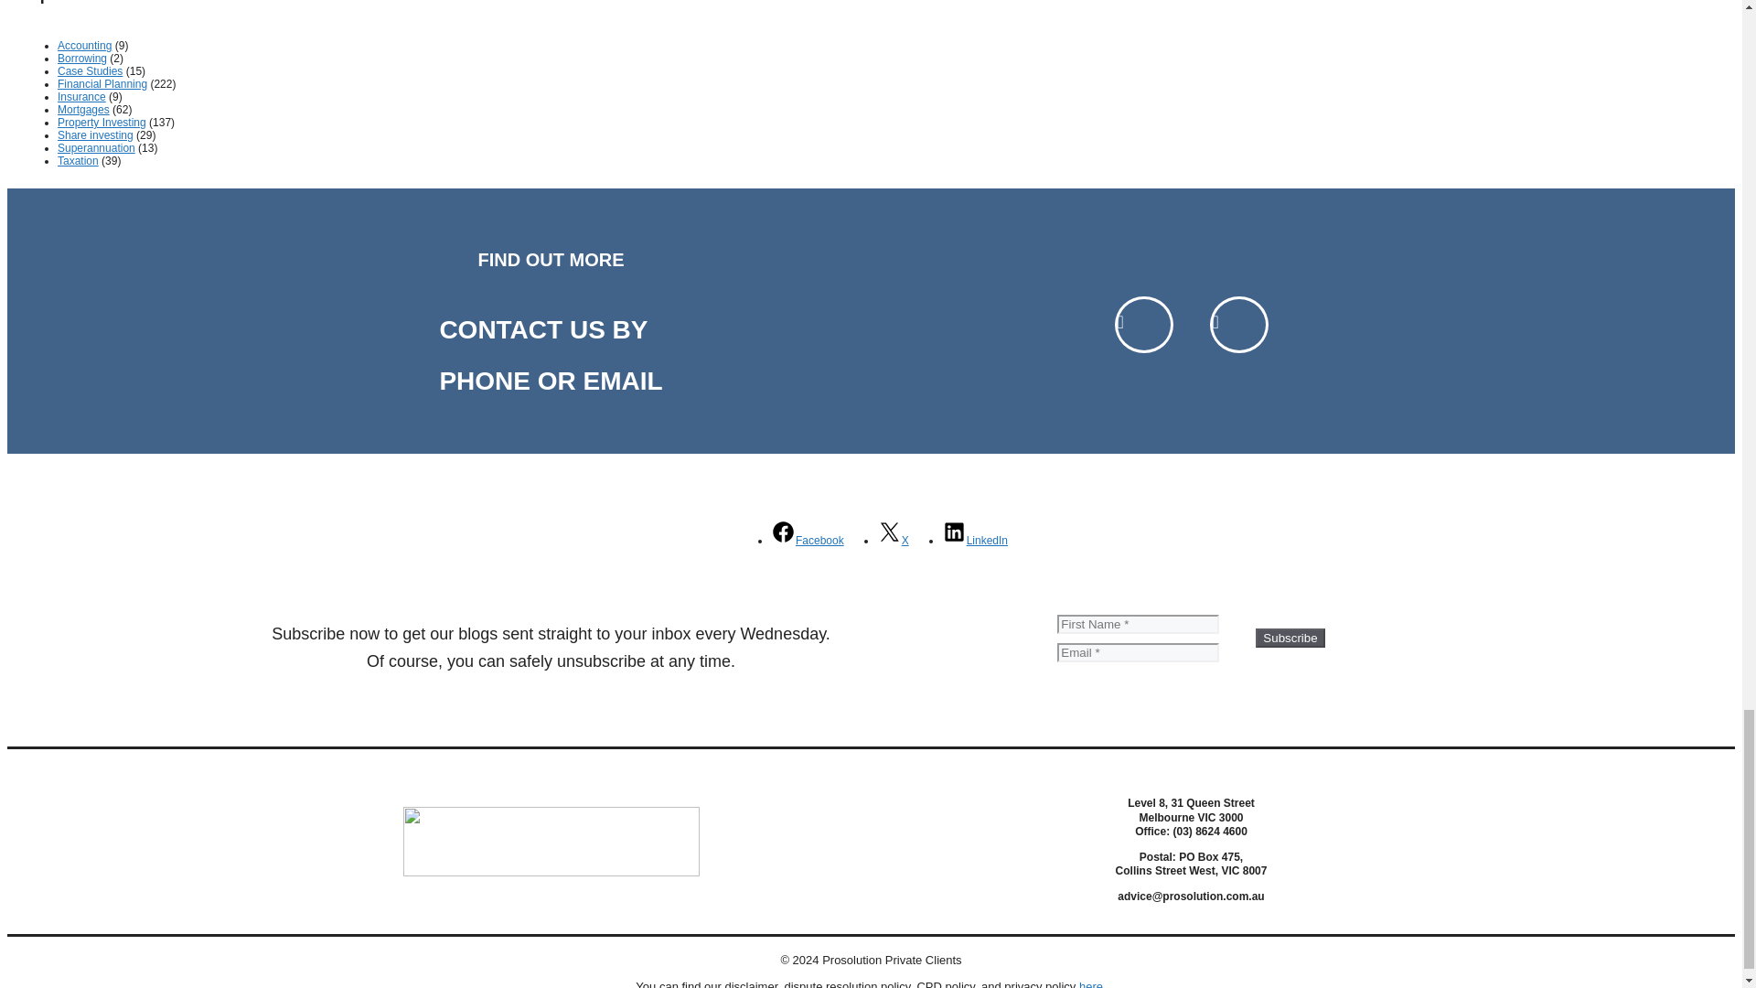 Image resolution: width=1756 pixels, height=988 pixels. What do you see at coordinates (82, 59) in the screenshot?
I see `Borrowing` at bounding box center [82, 59].